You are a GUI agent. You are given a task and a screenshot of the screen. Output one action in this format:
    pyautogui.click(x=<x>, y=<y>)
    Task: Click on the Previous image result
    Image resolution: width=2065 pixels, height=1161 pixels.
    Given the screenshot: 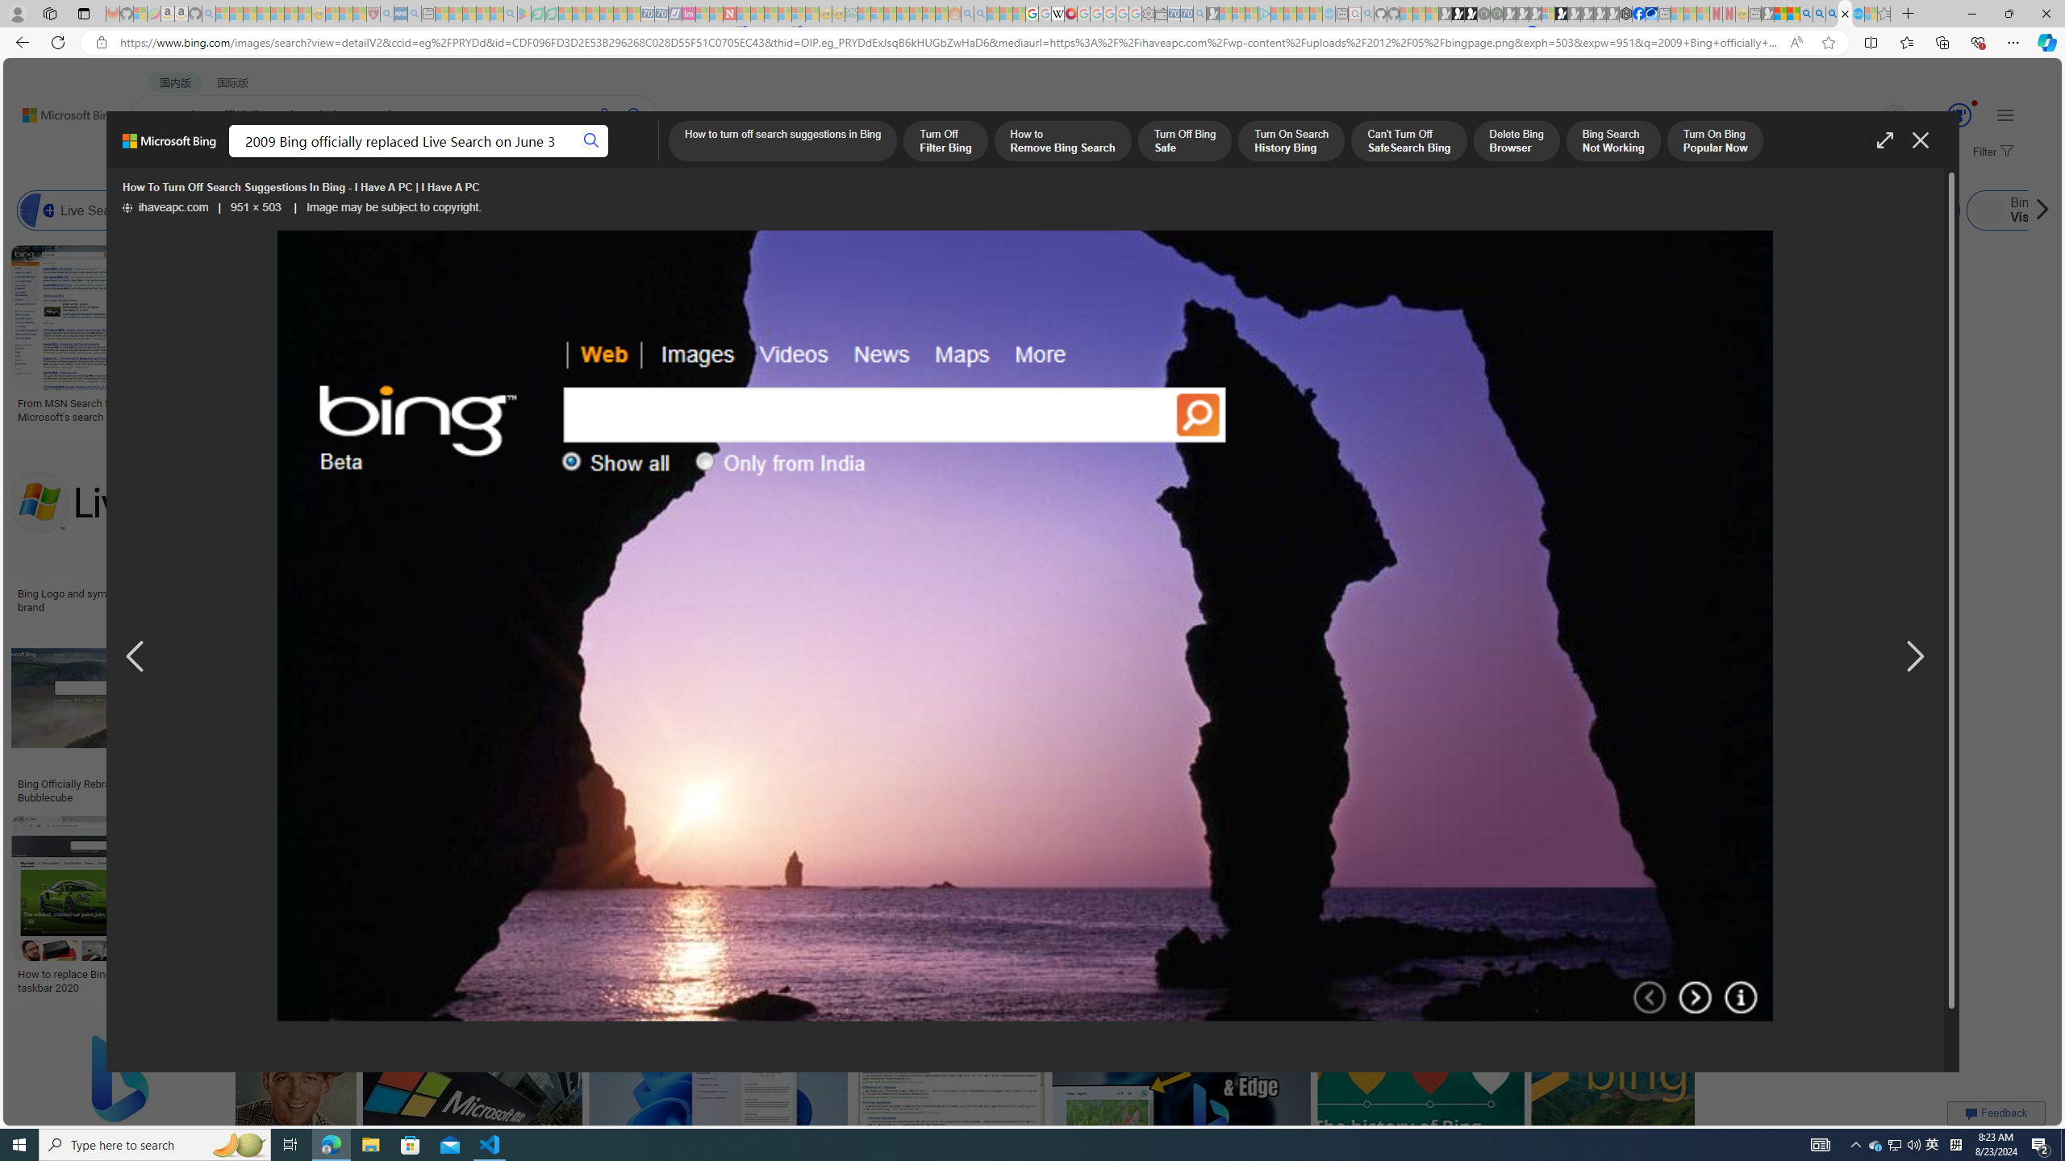 What is the action you would take?
    pyautogui.click(x=135, y=657)
    